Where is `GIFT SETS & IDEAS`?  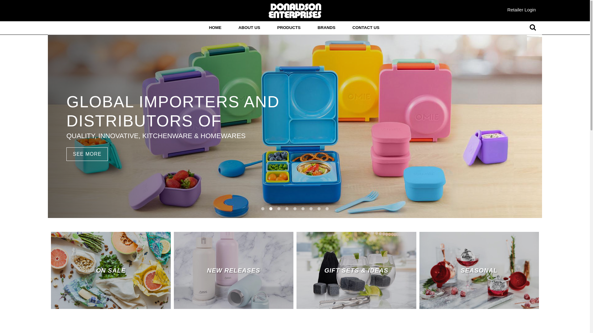
GIFT SETS & IDEAS is located at coordinates (356, 270).